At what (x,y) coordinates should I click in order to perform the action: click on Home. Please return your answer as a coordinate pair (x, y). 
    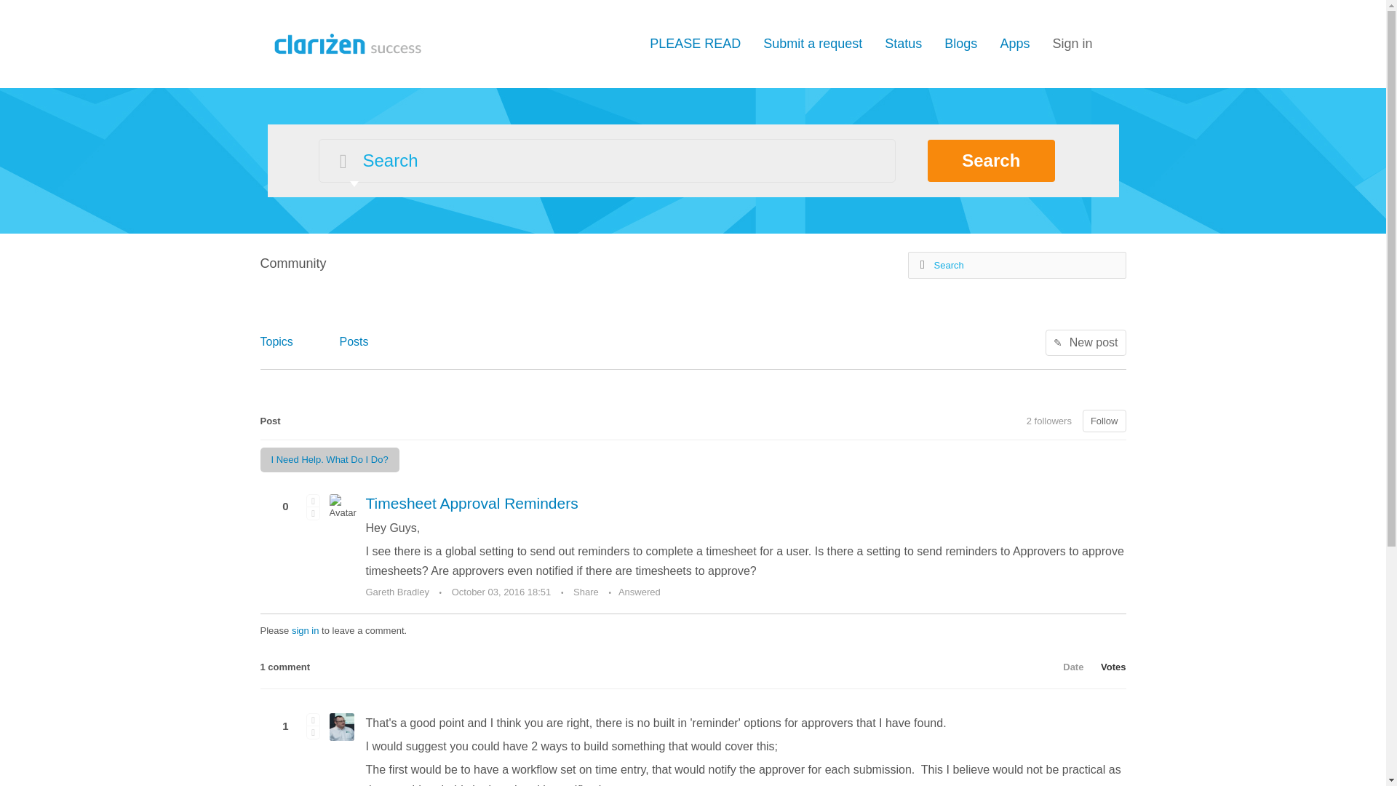
    Looking at the image, I should click on (345, 42).